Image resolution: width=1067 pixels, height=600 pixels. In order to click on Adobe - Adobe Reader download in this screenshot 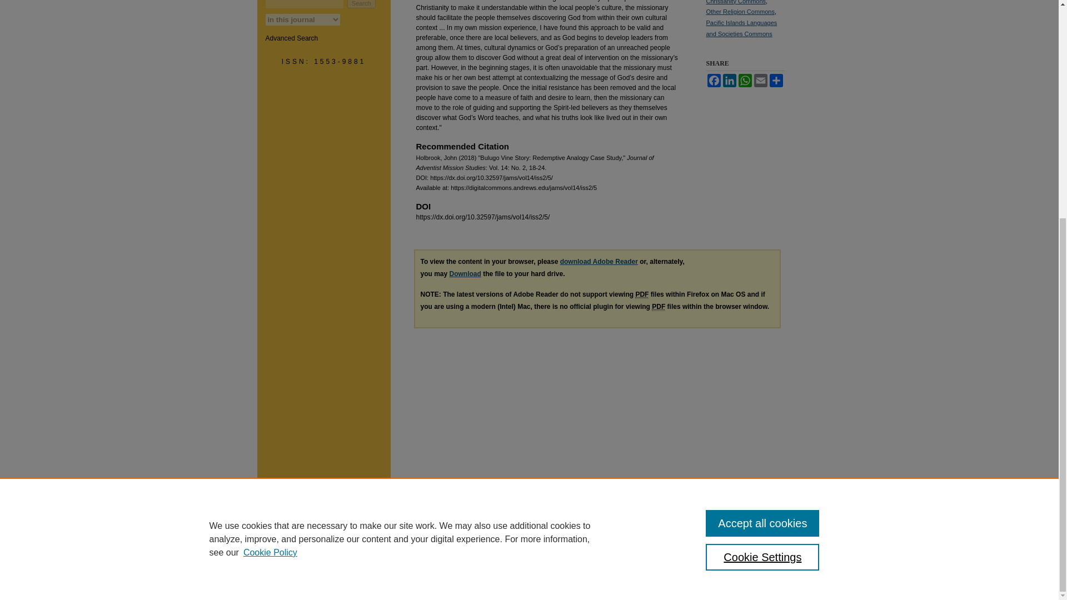, I will do `click(599, 262)`.